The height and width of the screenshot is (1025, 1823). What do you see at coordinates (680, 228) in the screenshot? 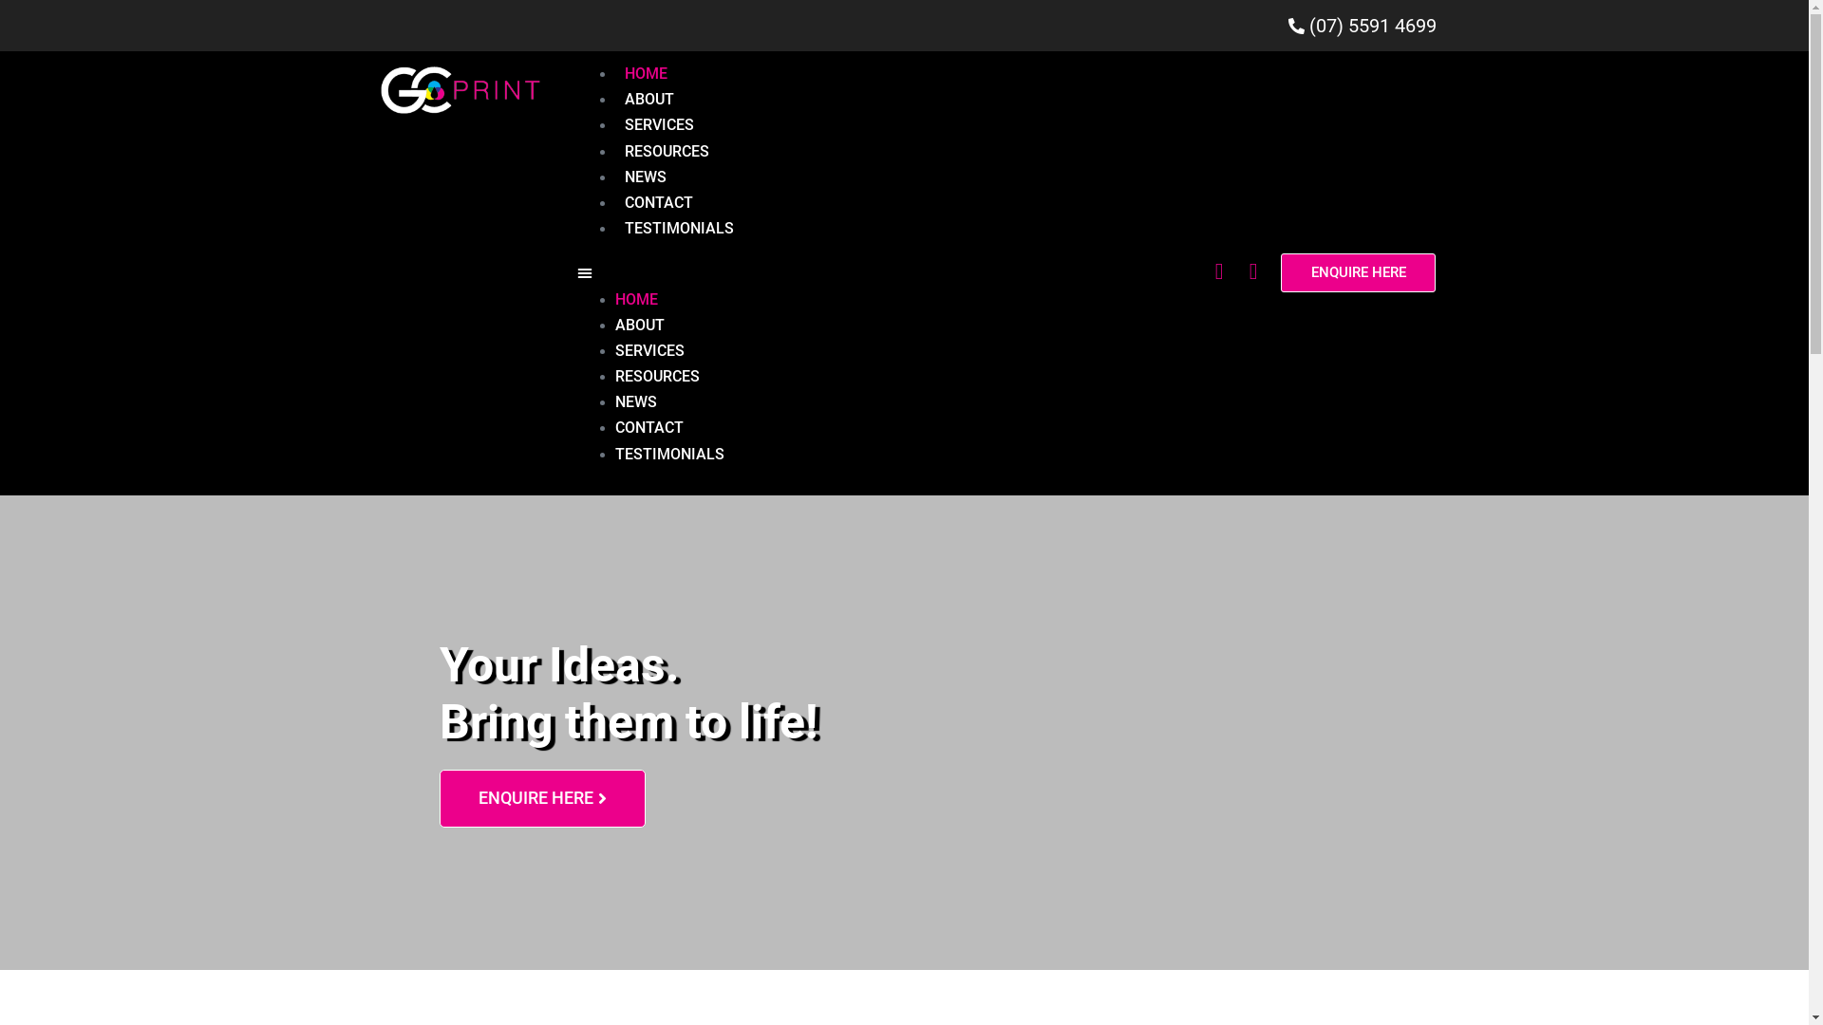
I see `TESTIMONIALS` at bounding box center [680, 228].